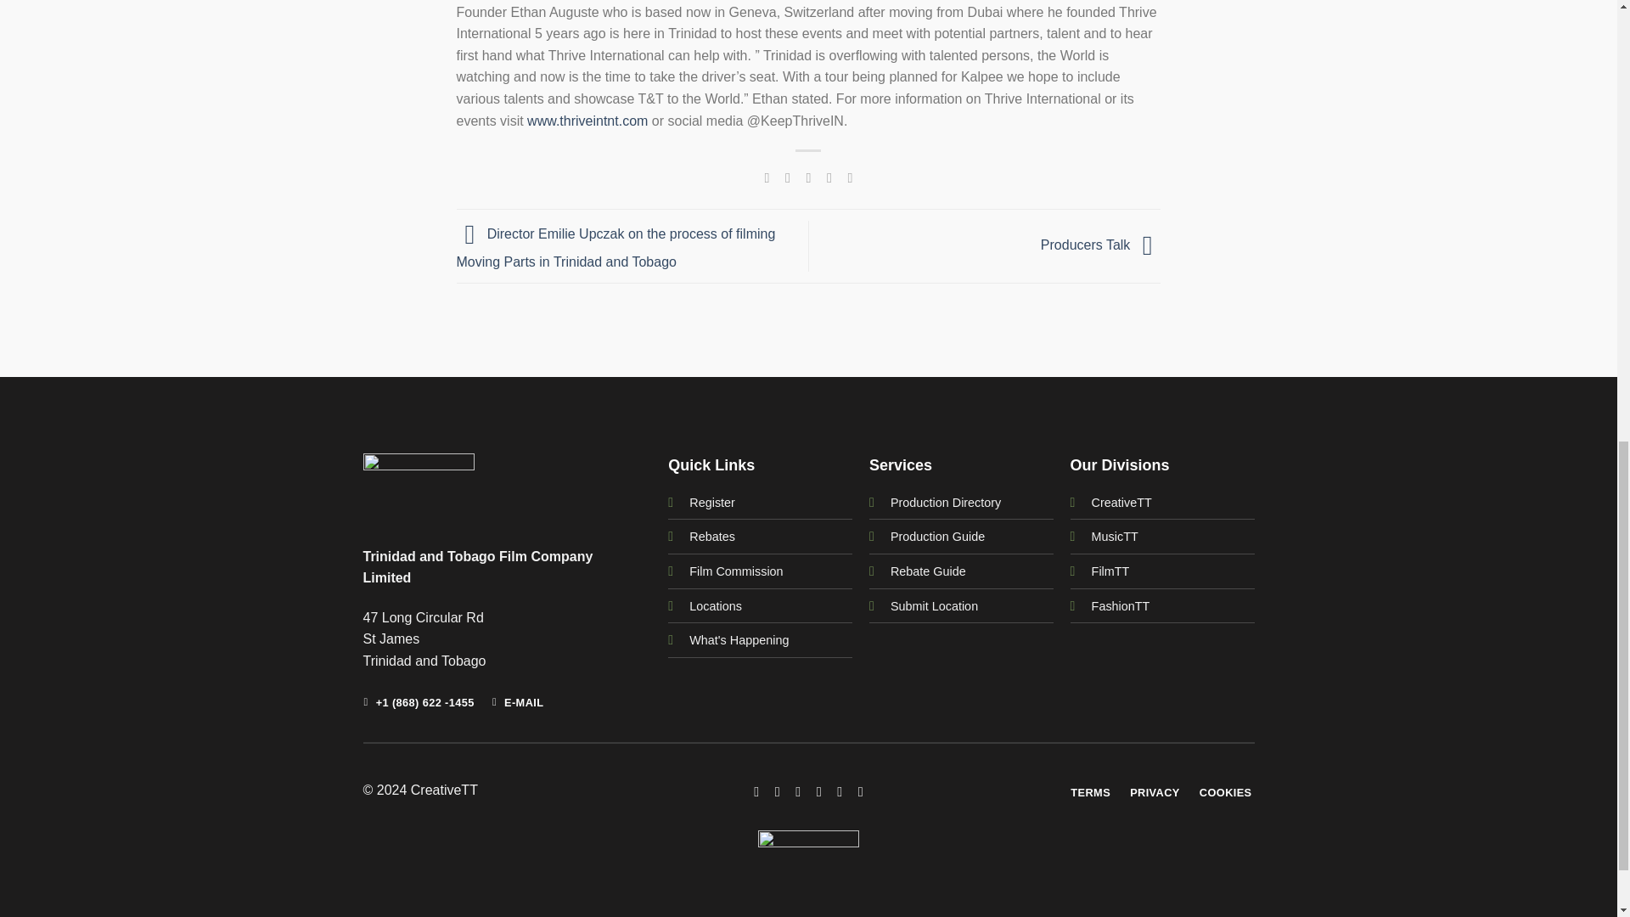  I want to click on Share on Facebook, so click(766, 177).